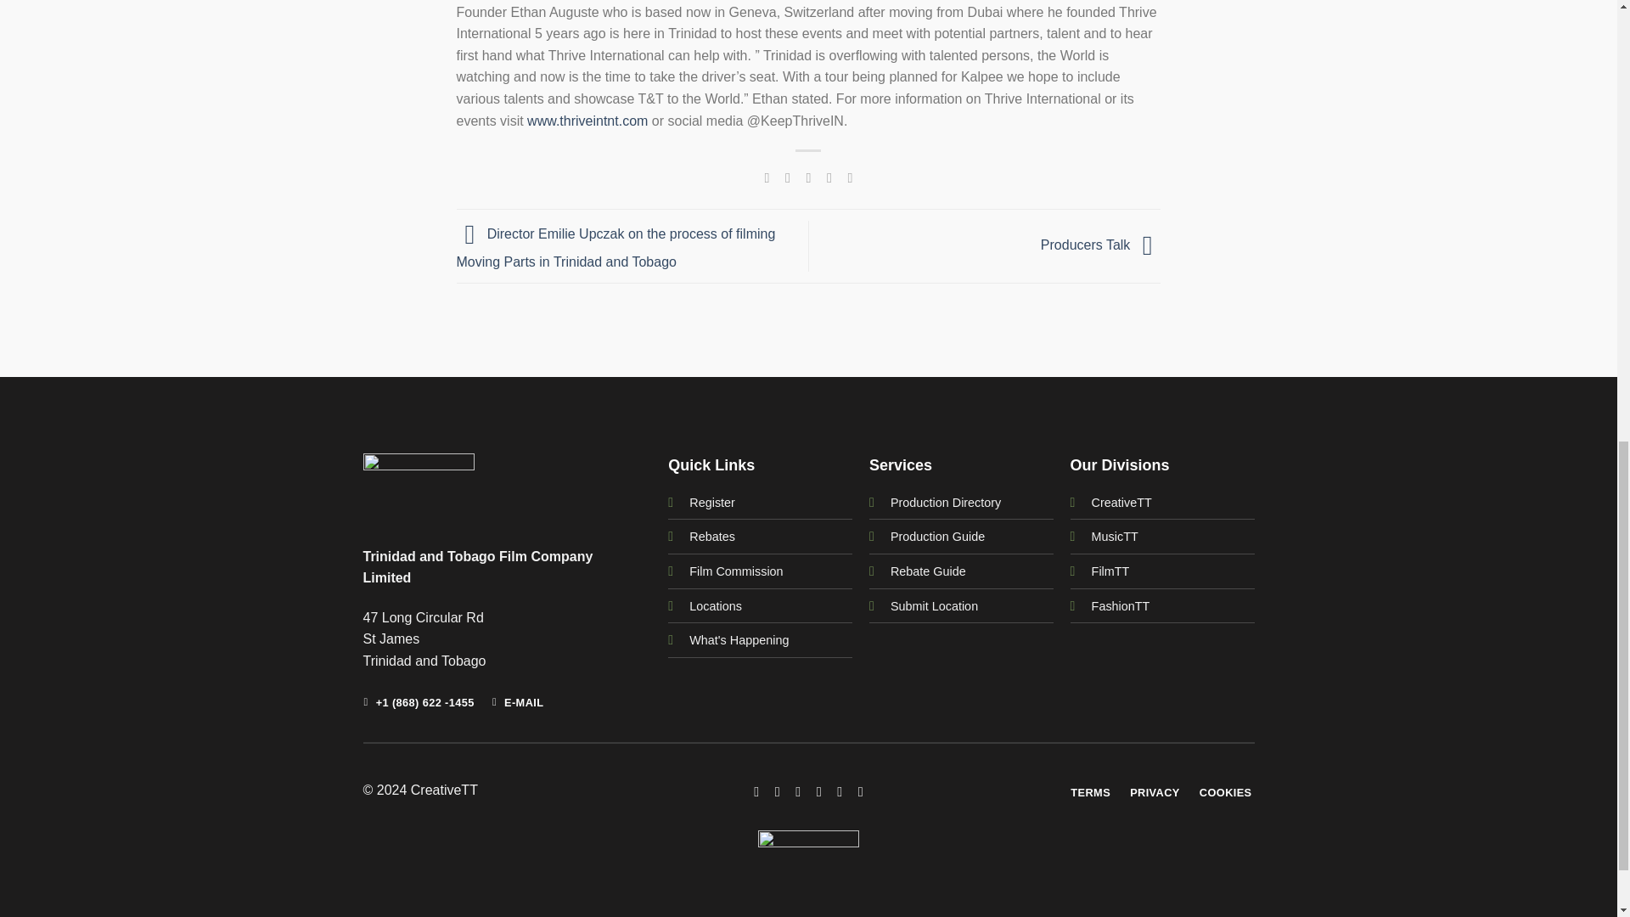  I want to click on Share on Facebook, so click(766, 177).